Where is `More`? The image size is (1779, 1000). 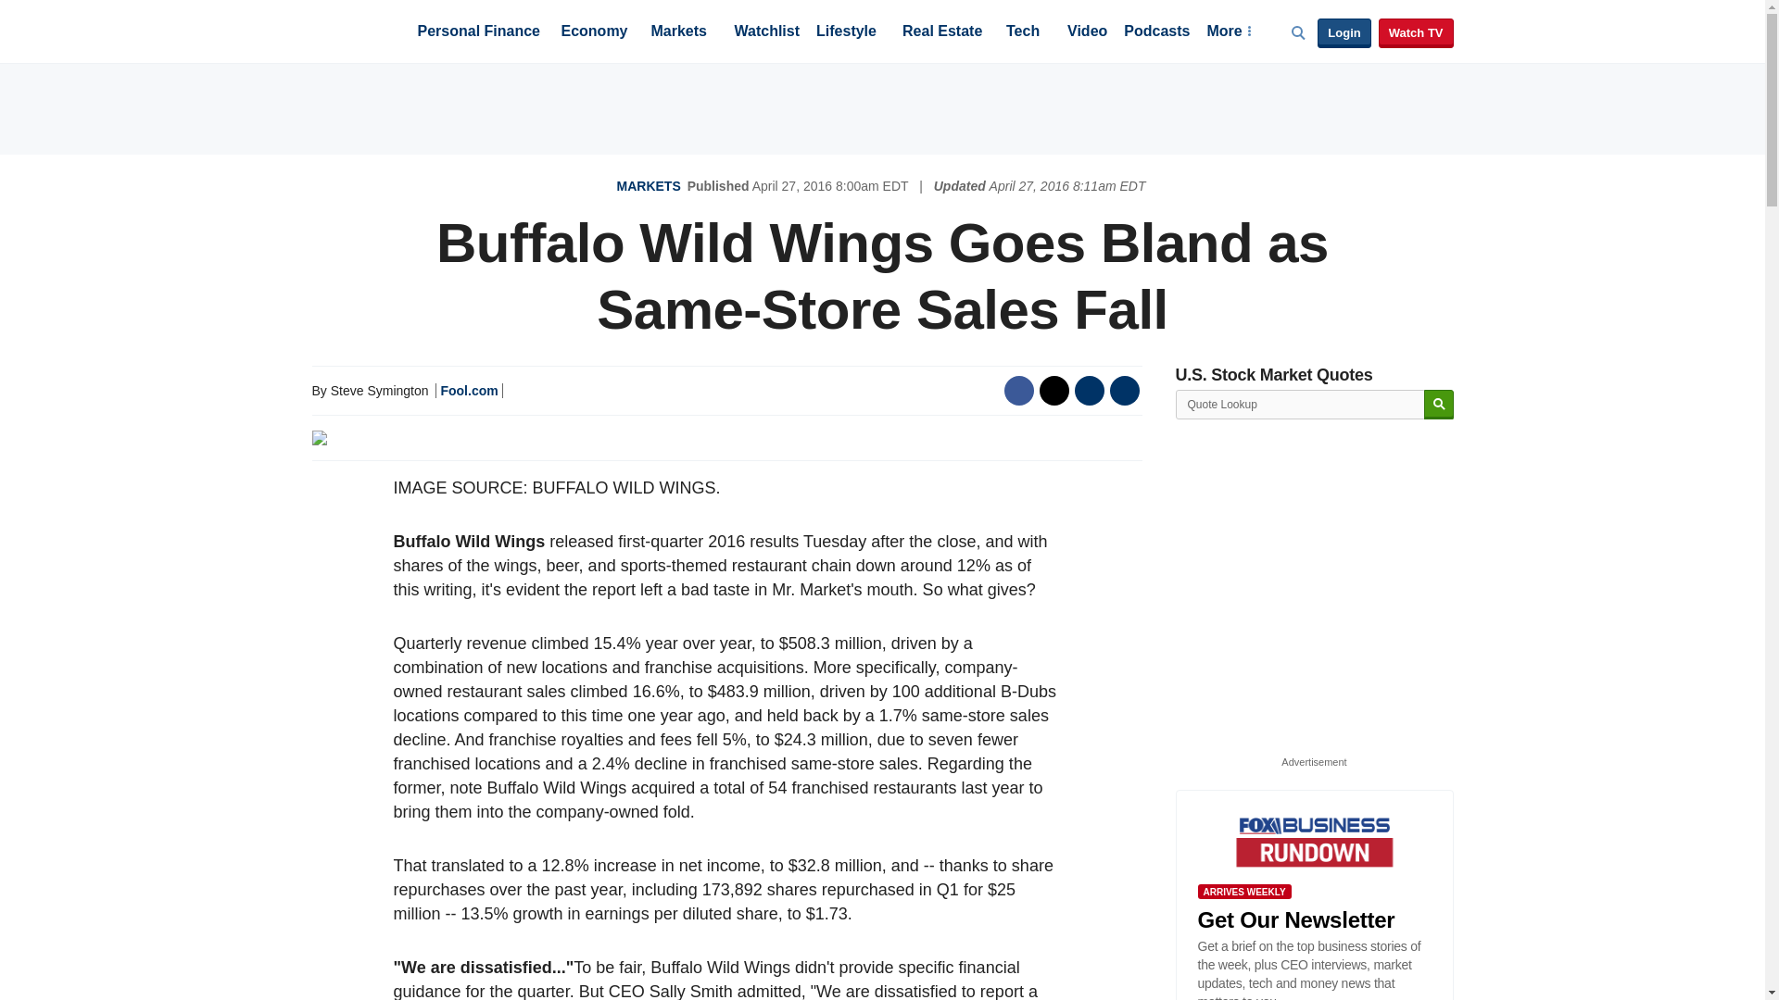 More is located at coordinates (1228, 32).